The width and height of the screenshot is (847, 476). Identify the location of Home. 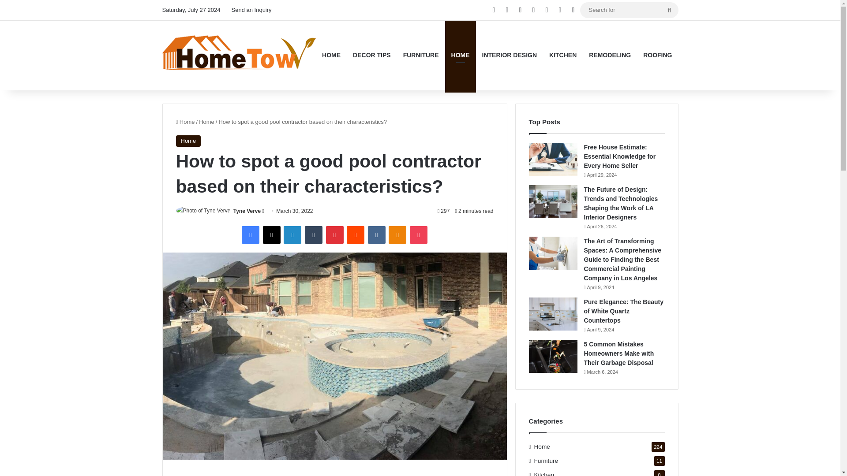
(185, 121).